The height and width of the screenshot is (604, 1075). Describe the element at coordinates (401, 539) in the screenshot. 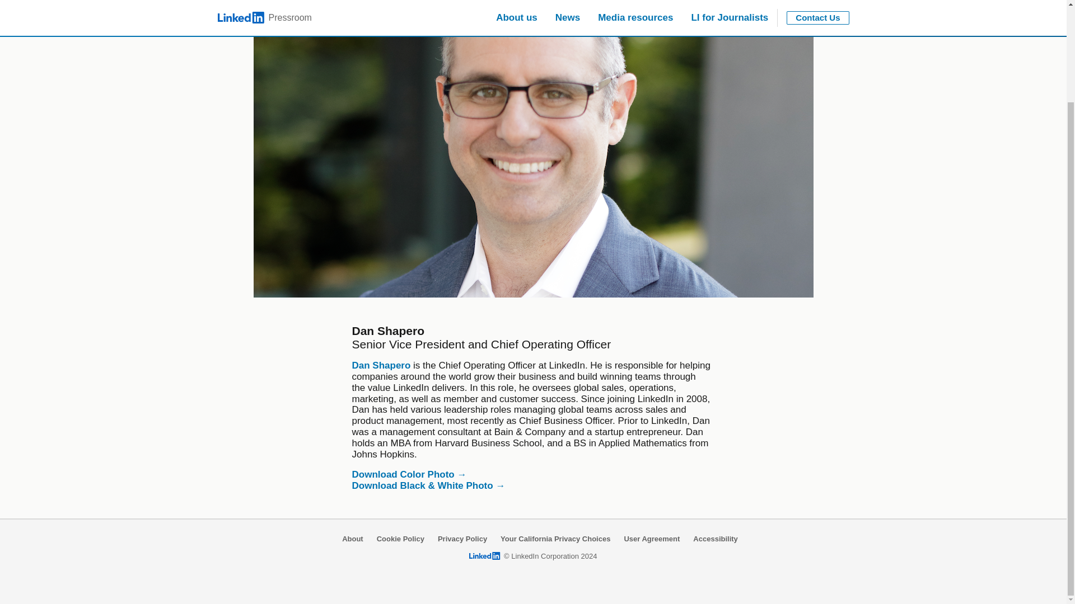

I see `Cookie Policy` at that location.